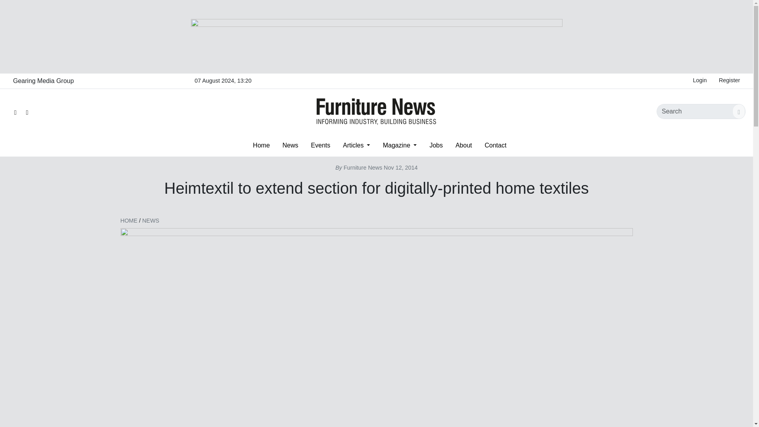 The height and width of the screenshot is (427, 759). What do you see at coordinates (43, 81) in the screenshot?
I see `Gearing Media Group` at bounding box center [43, 81].